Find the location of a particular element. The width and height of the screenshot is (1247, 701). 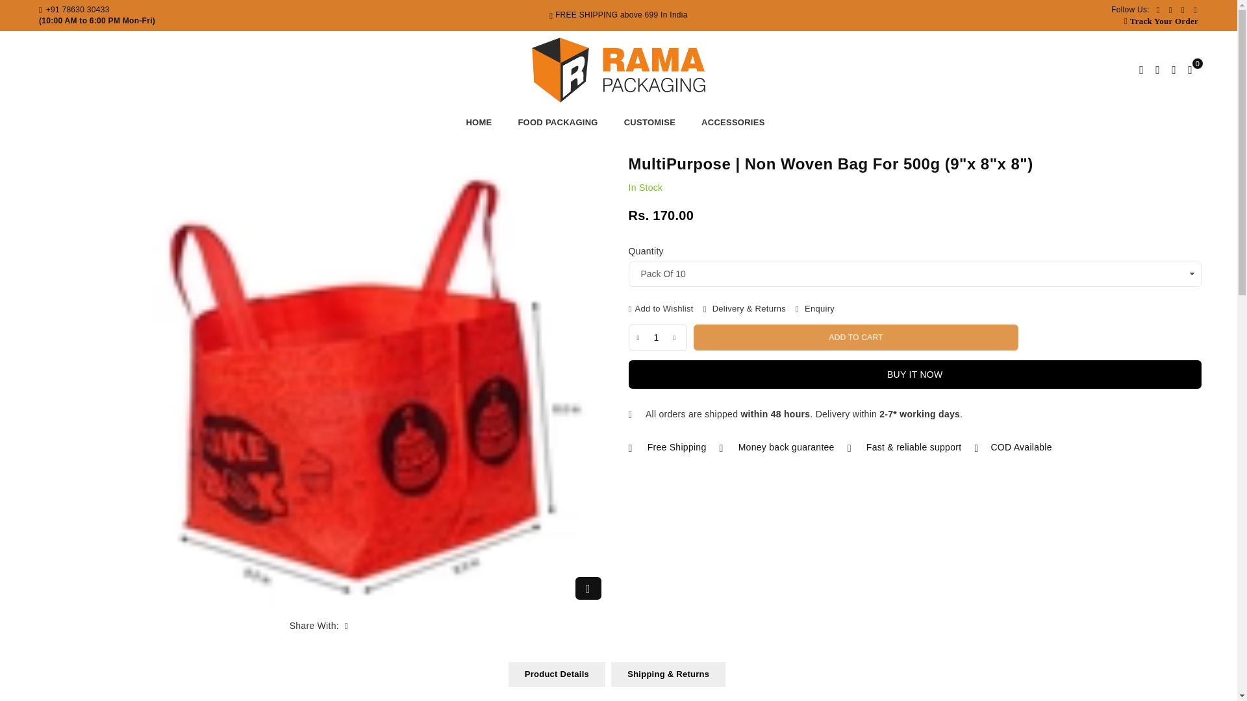

Facebook is located at coordinates (1159, 9).